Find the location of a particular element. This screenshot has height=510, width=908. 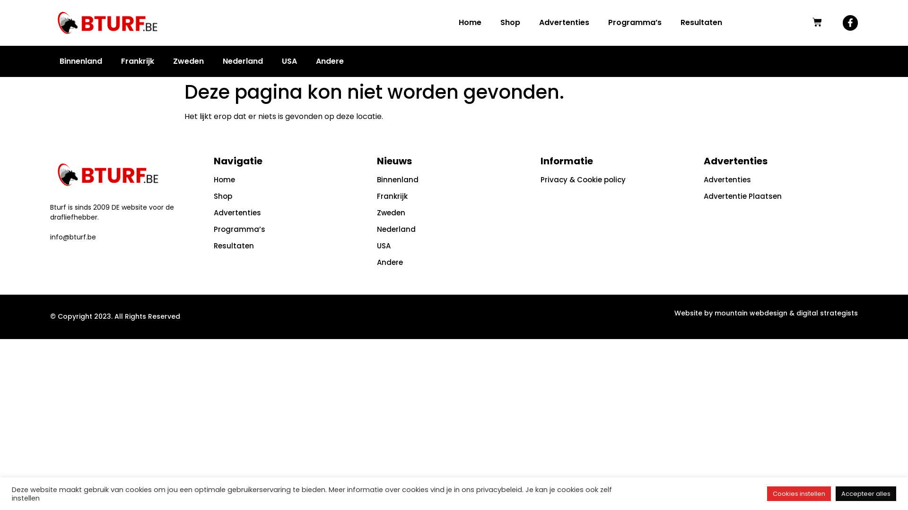

Binnenland is located at coordinates (81, 61).